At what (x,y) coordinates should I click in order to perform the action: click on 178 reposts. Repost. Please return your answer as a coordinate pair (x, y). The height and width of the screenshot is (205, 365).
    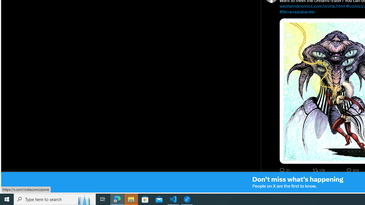
    Looking at the image, I should click on (319, 170).